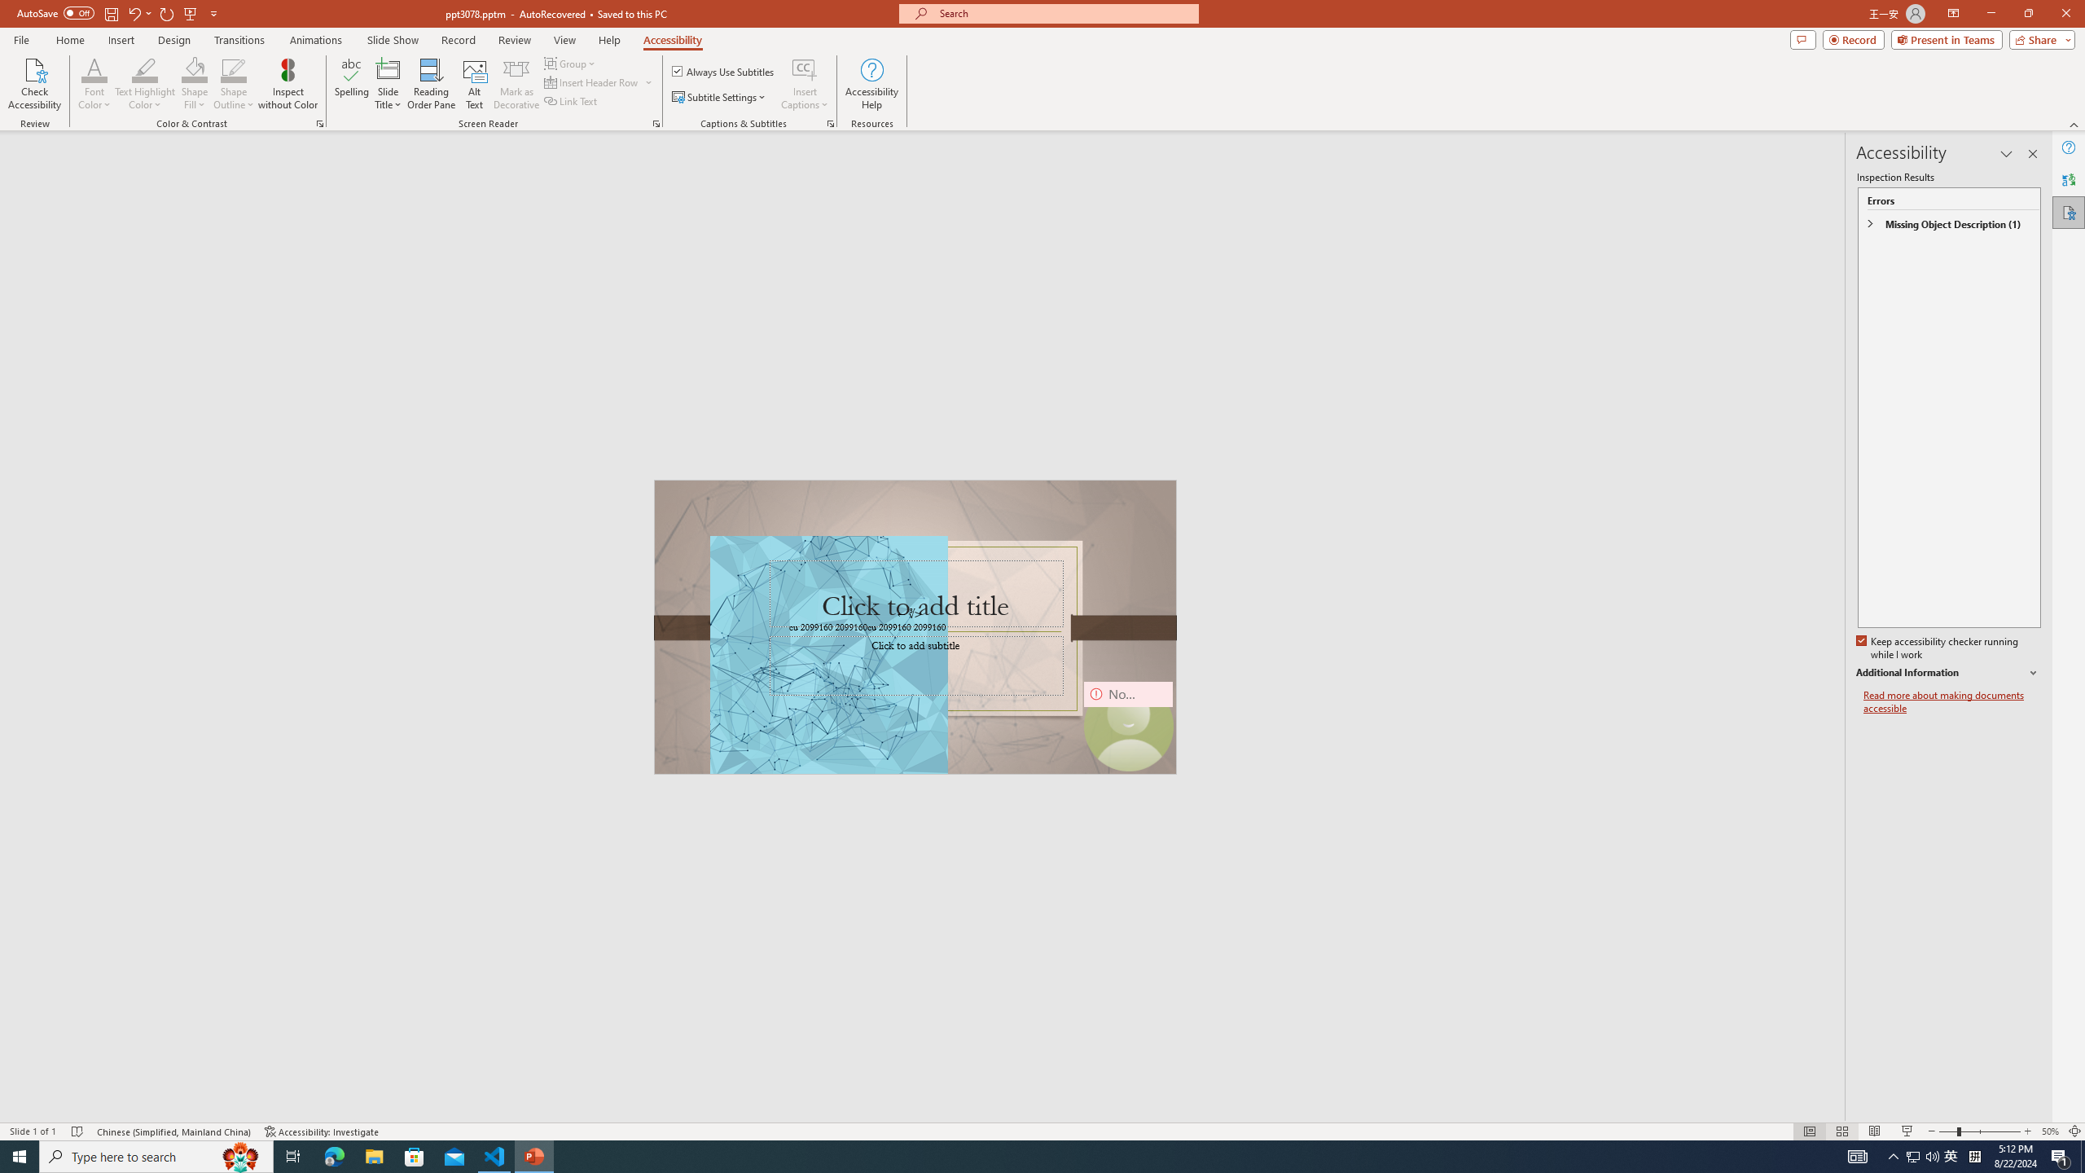 Image resolution: width=2085 pixels, height=1173 pixels. I want to click on Group, so click(571, 64).